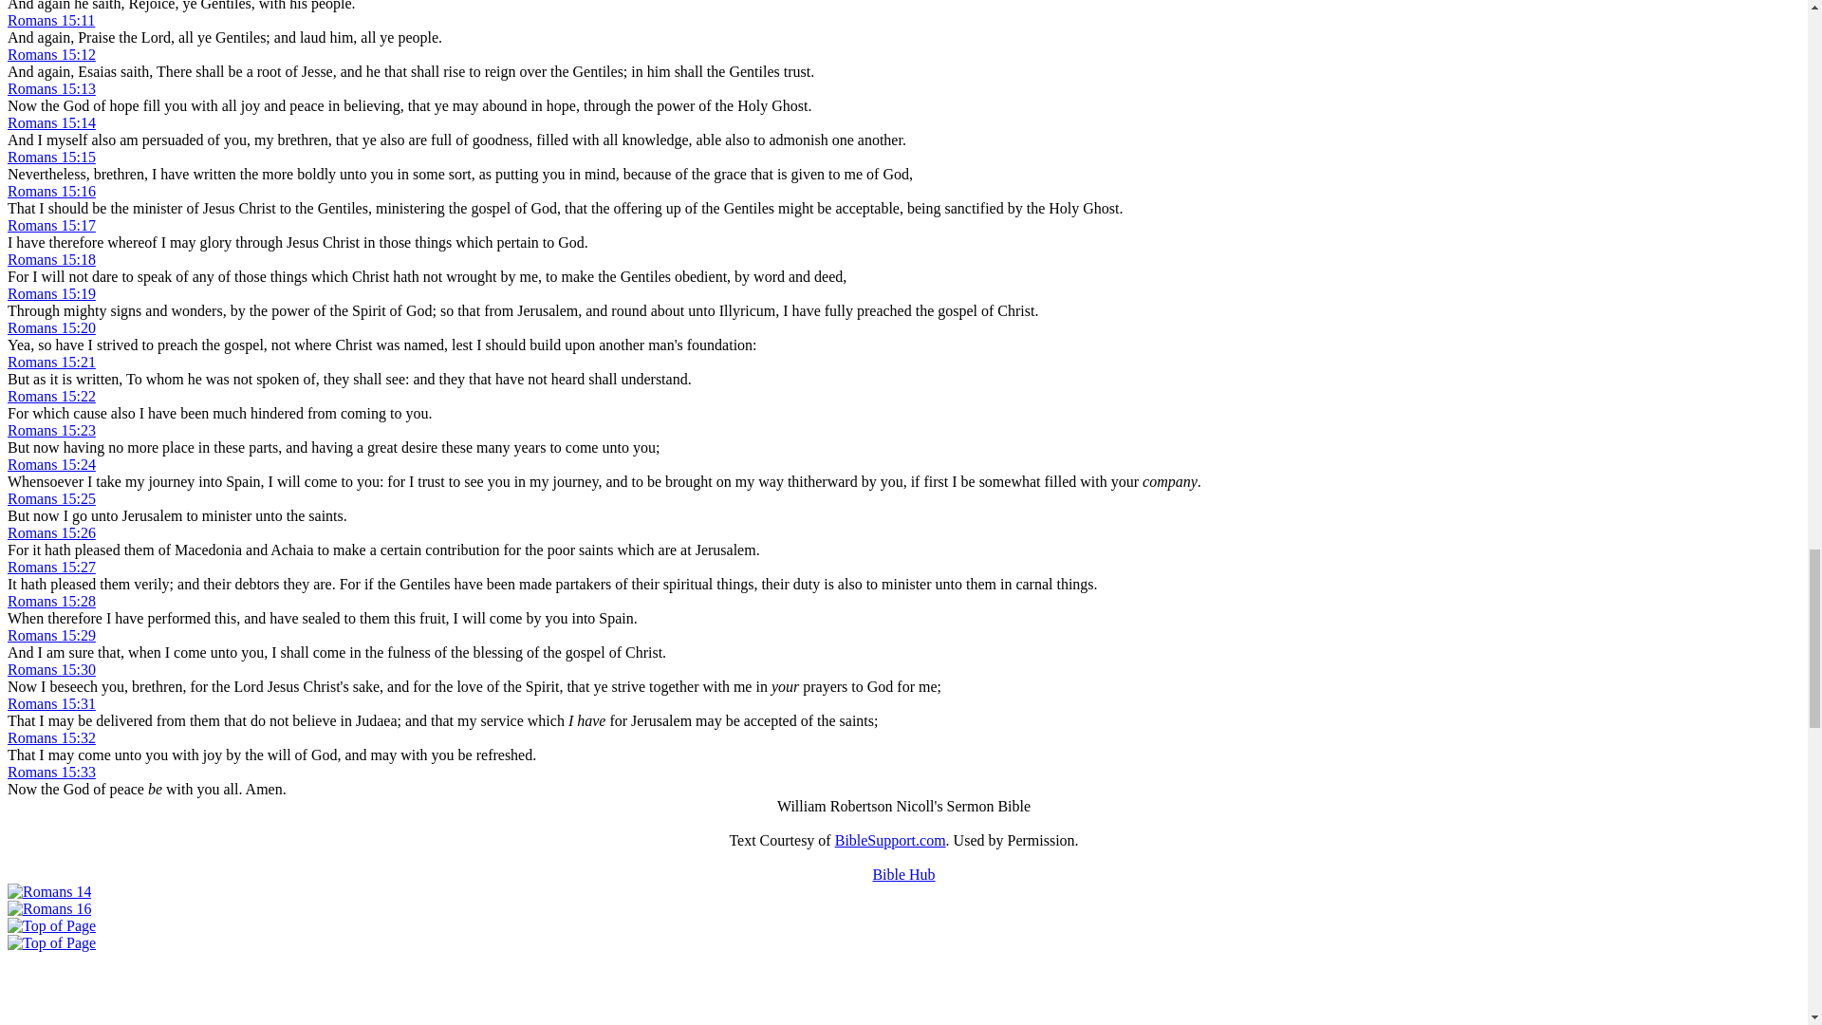  What do you see at coordinates (51, 924) in the screenshot?
I see `Top of Page` at bounding box center [51, 924].